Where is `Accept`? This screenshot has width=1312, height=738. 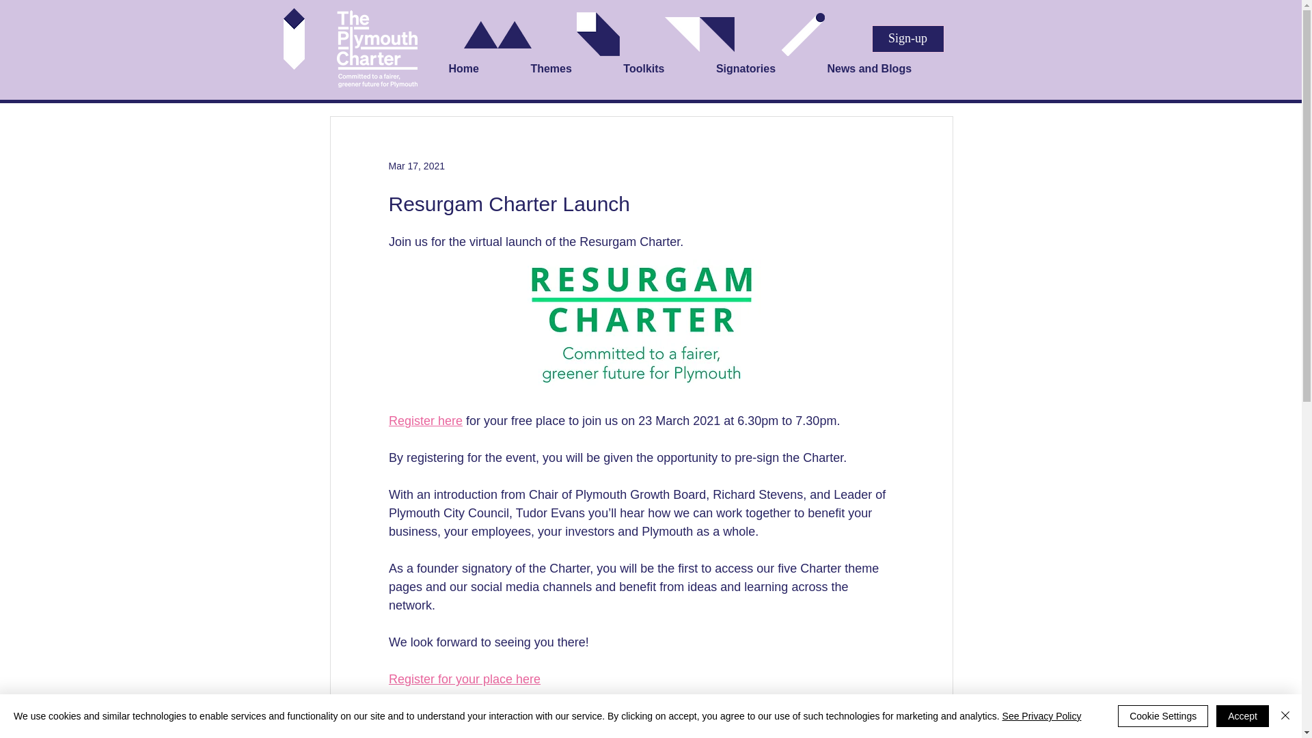
Accept is located at coordinates (1242, 716).